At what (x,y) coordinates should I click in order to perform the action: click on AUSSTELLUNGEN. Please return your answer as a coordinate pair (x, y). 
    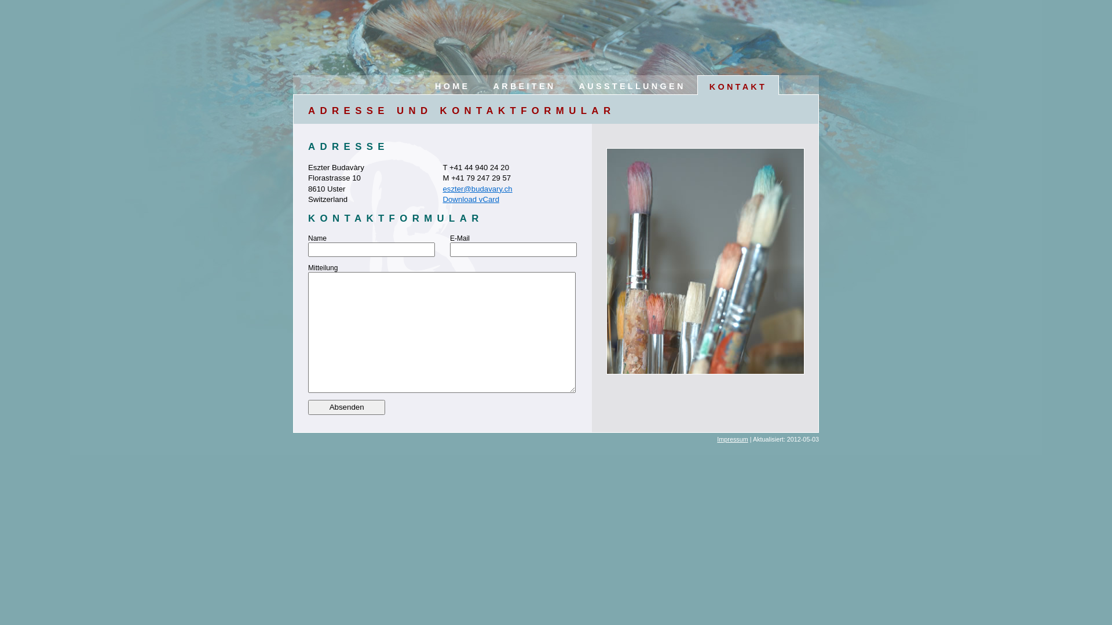
    Looking at the image, I should click on (632, 84).